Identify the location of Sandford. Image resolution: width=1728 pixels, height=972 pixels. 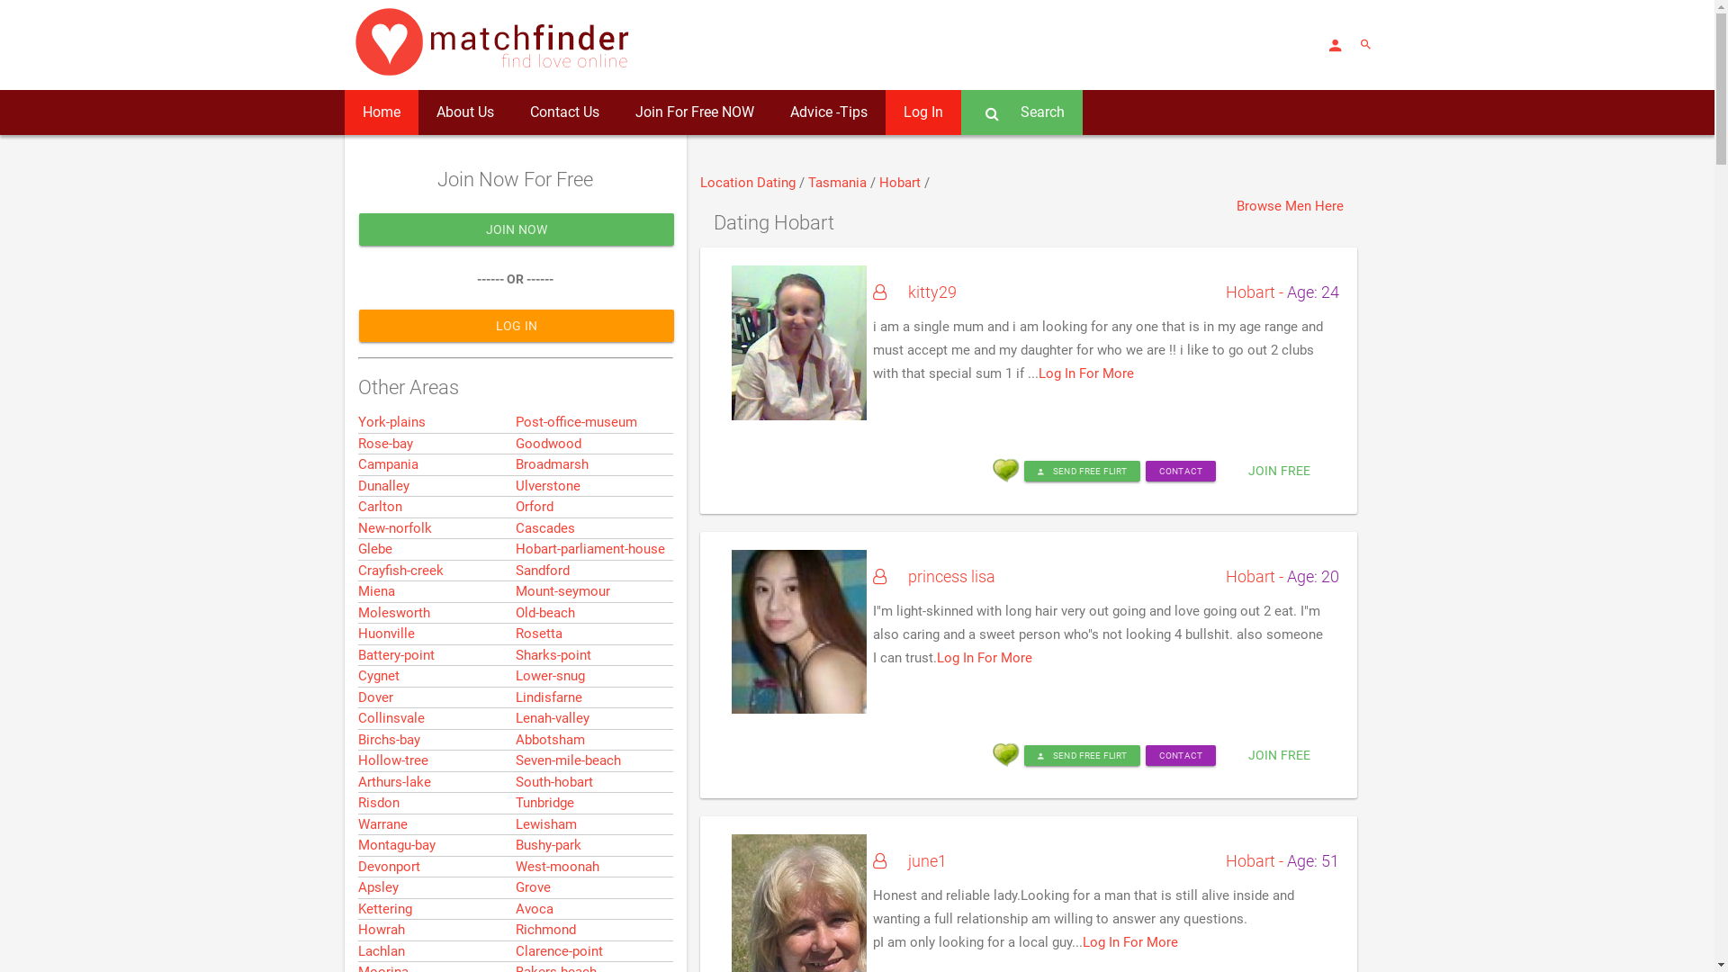
(542, 571).